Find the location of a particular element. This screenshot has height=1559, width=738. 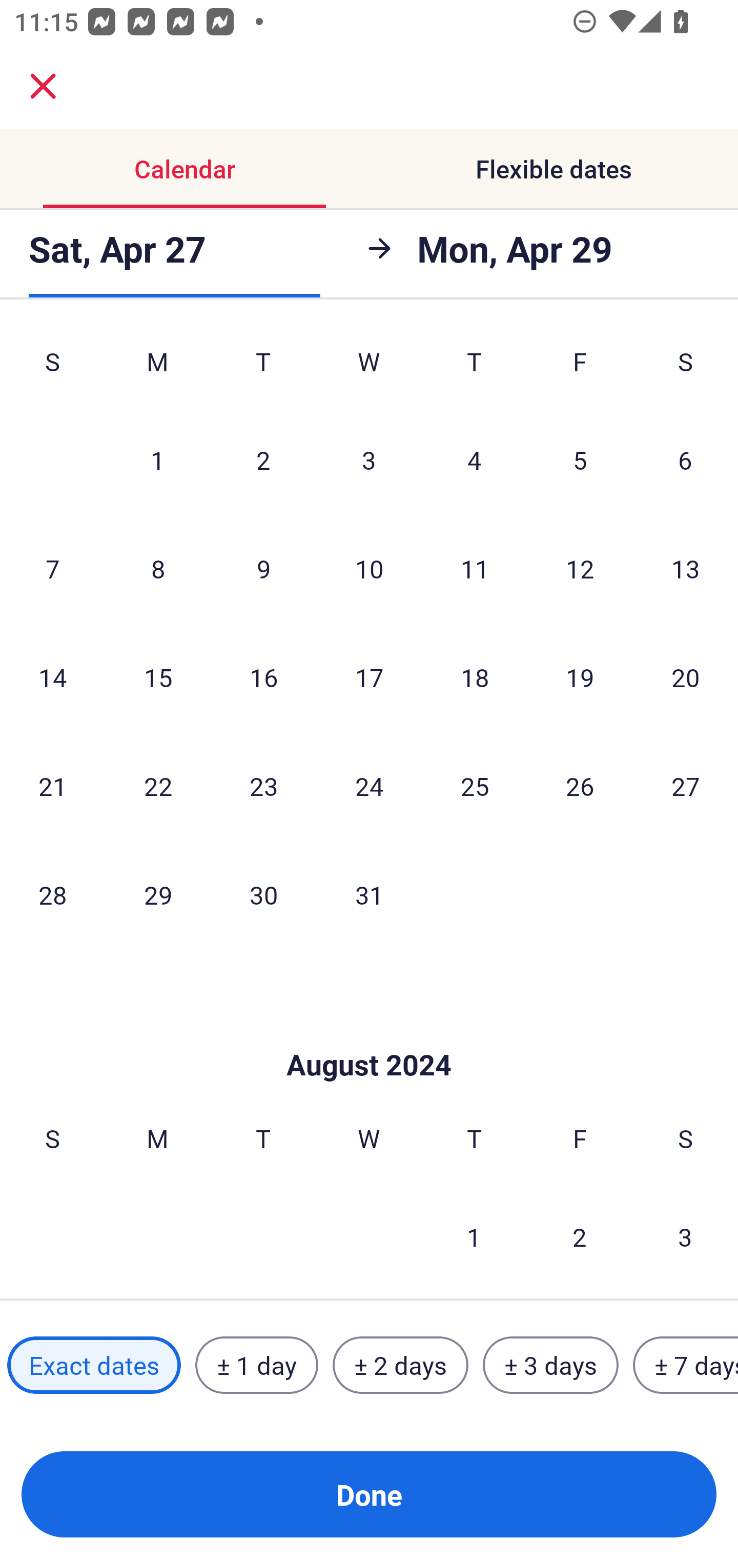

31 Wednesday, July 31, 2024 is located at coordinates (369, 894).